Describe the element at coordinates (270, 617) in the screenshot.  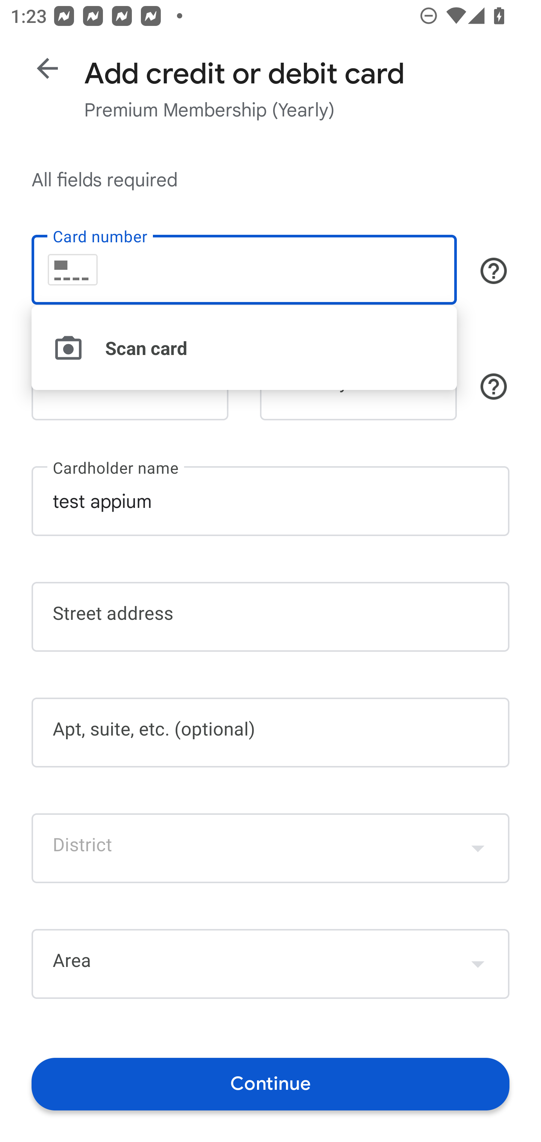
I see `Street address` at that location.